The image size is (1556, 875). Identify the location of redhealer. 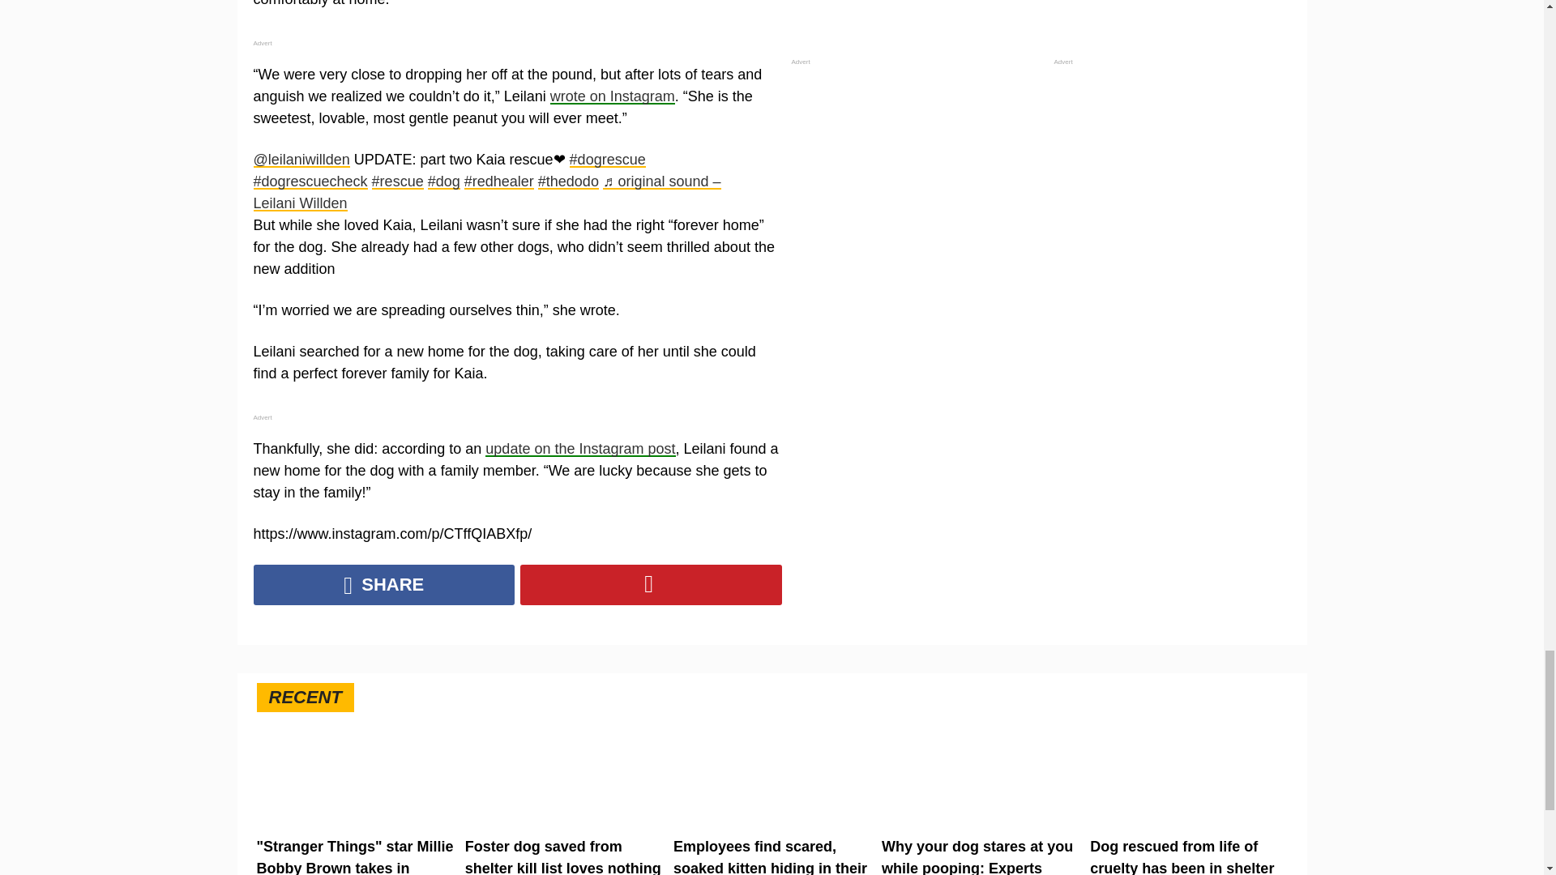
(498, 181).